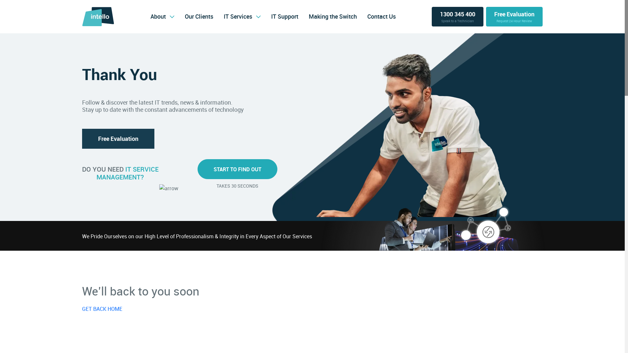 The width and height of the screenshot is (628, 353). I want to click on Free Evaluation, so click(118, 139).